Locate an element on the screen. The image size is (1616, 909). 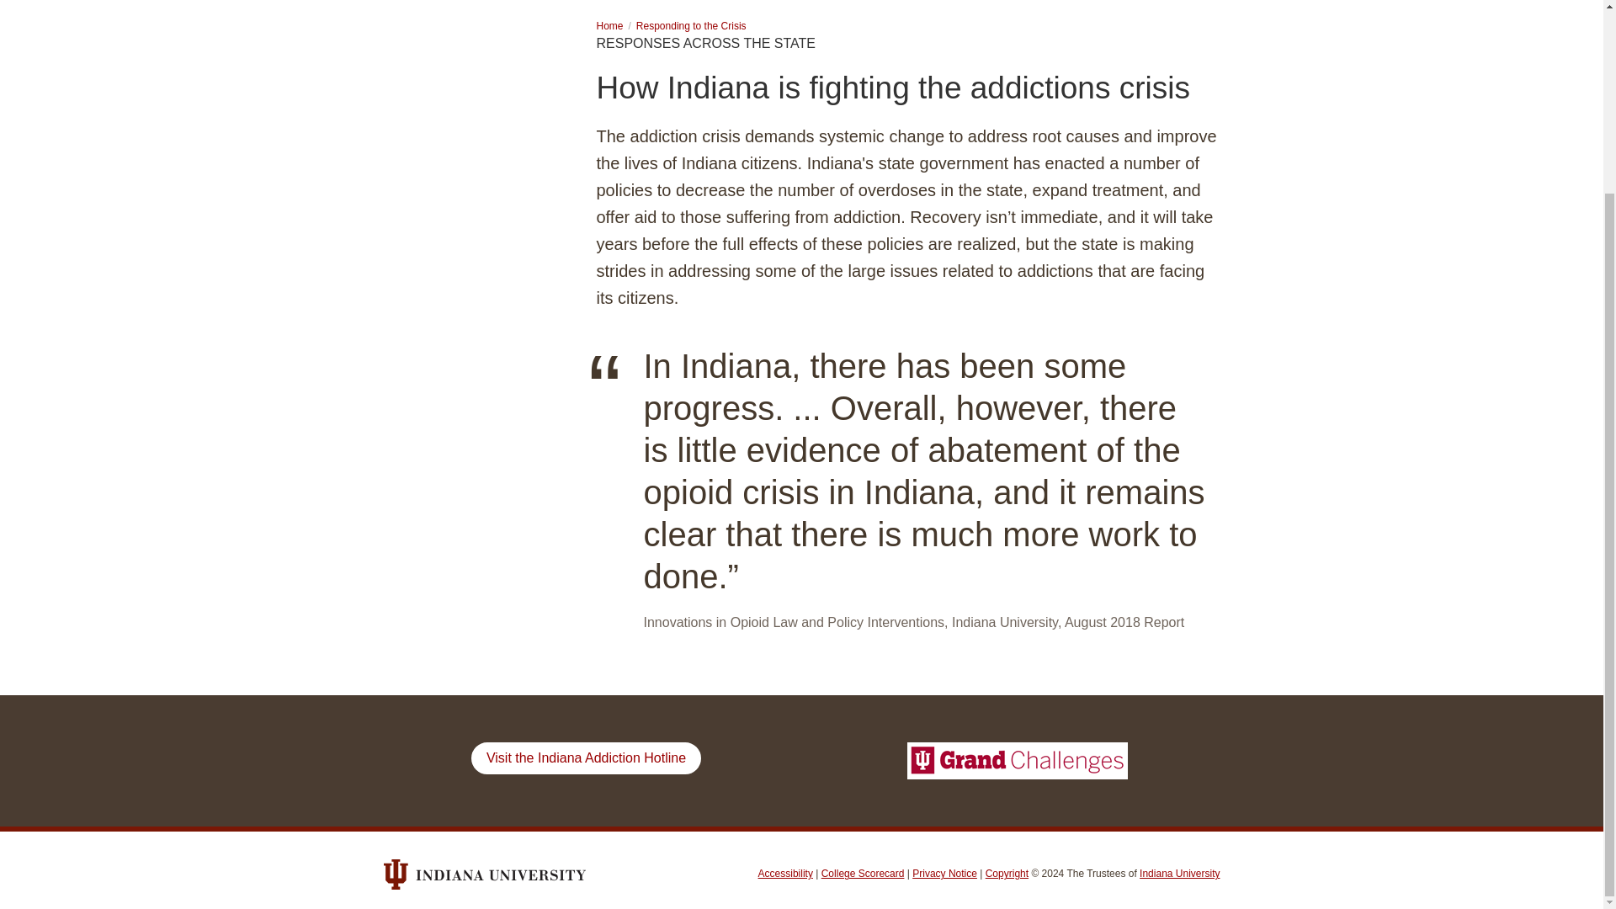
Accessibility is located at coordinates (784, 874).